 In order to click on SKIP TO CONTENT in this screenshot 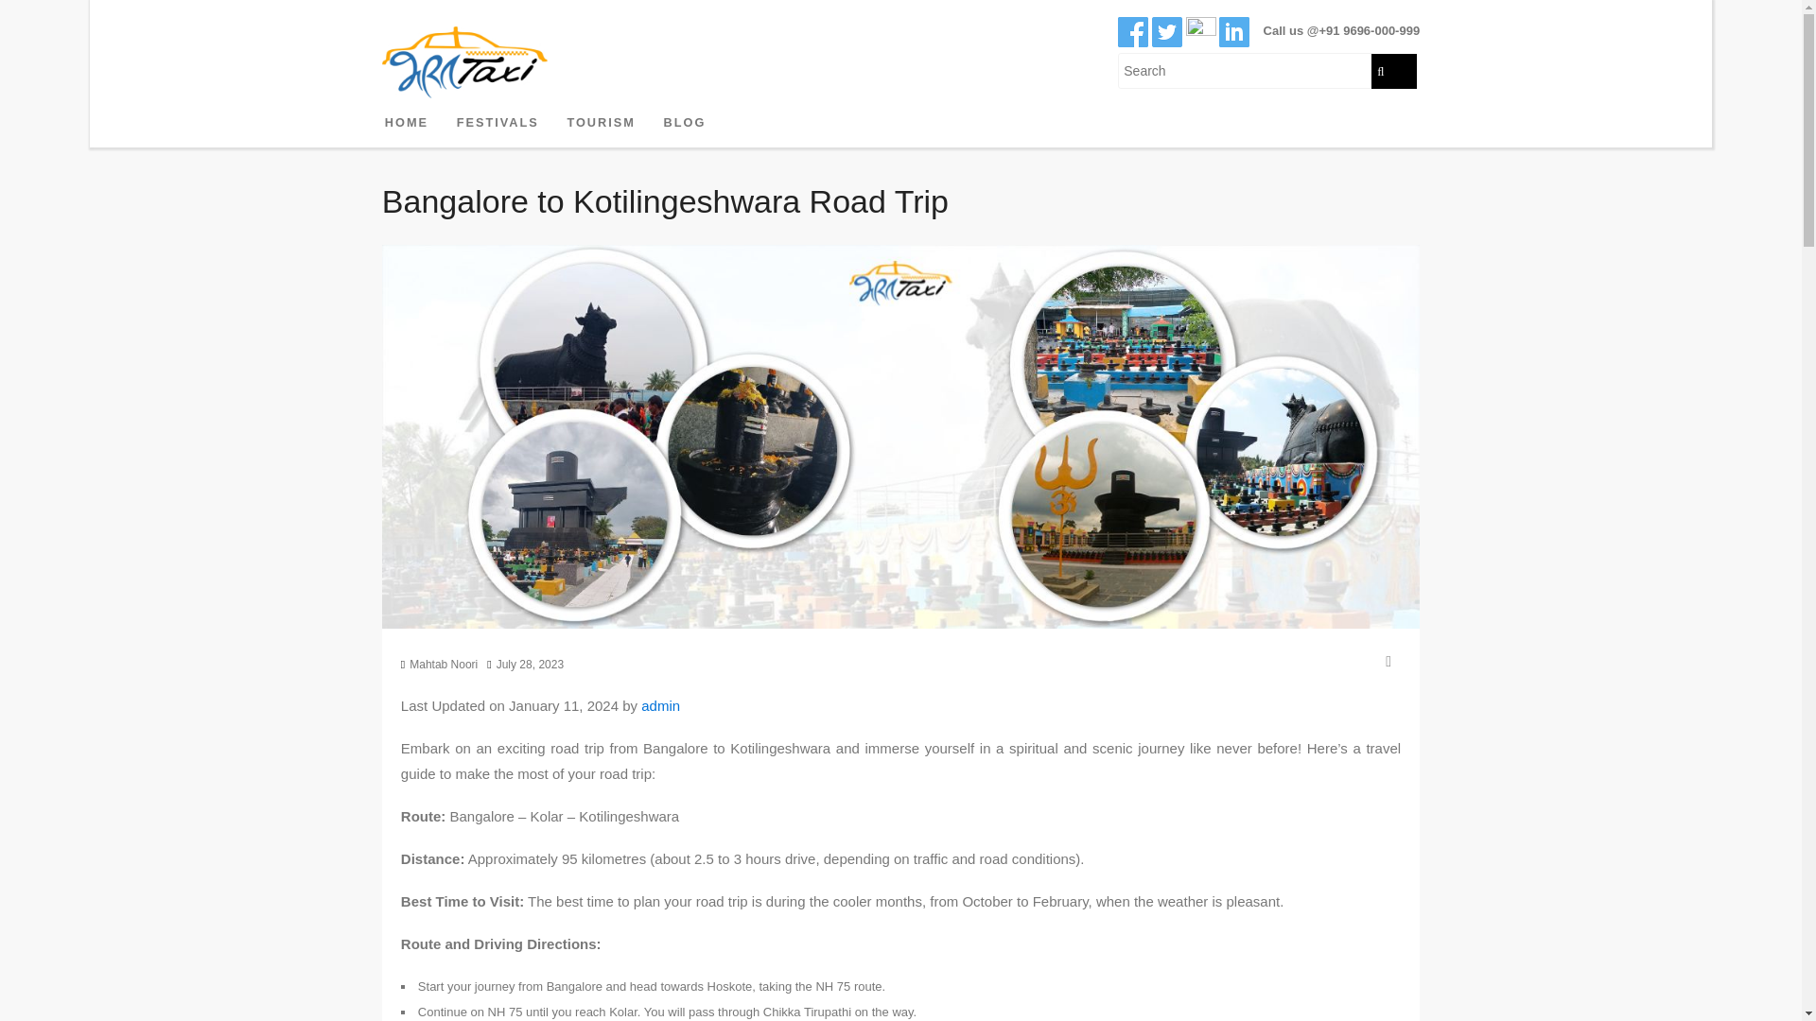, I will do `click(439, 109)`.